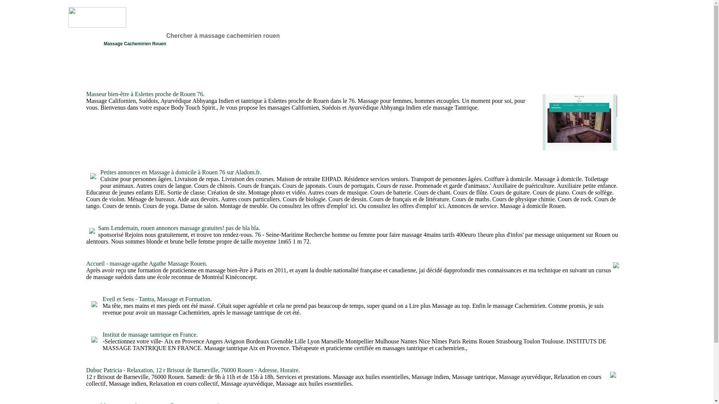 This screenshot has width=719, height=404. Describe the element at coordinates (150, 334) in the screenshot. I see `Institut de massage tantrique en France.` at that location.